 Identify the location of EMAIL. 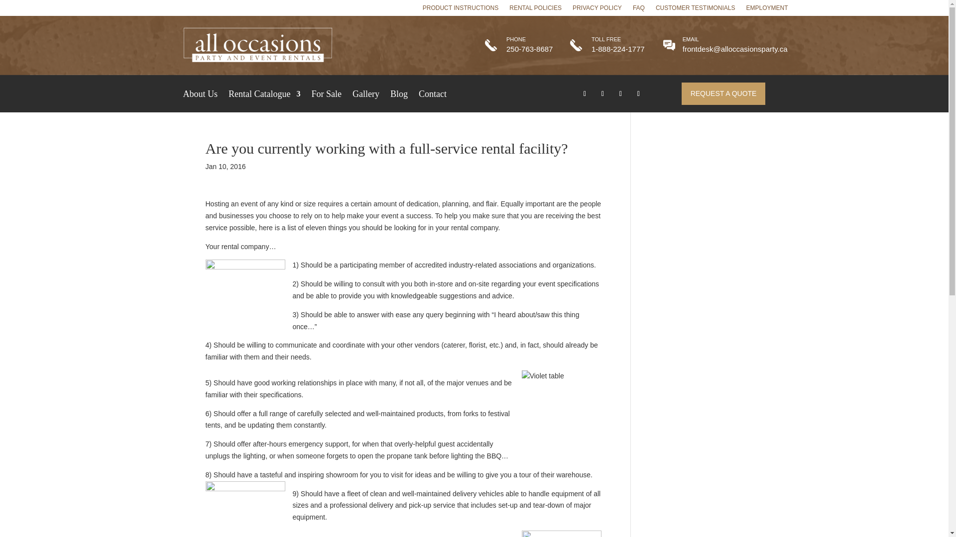
(690, 39).